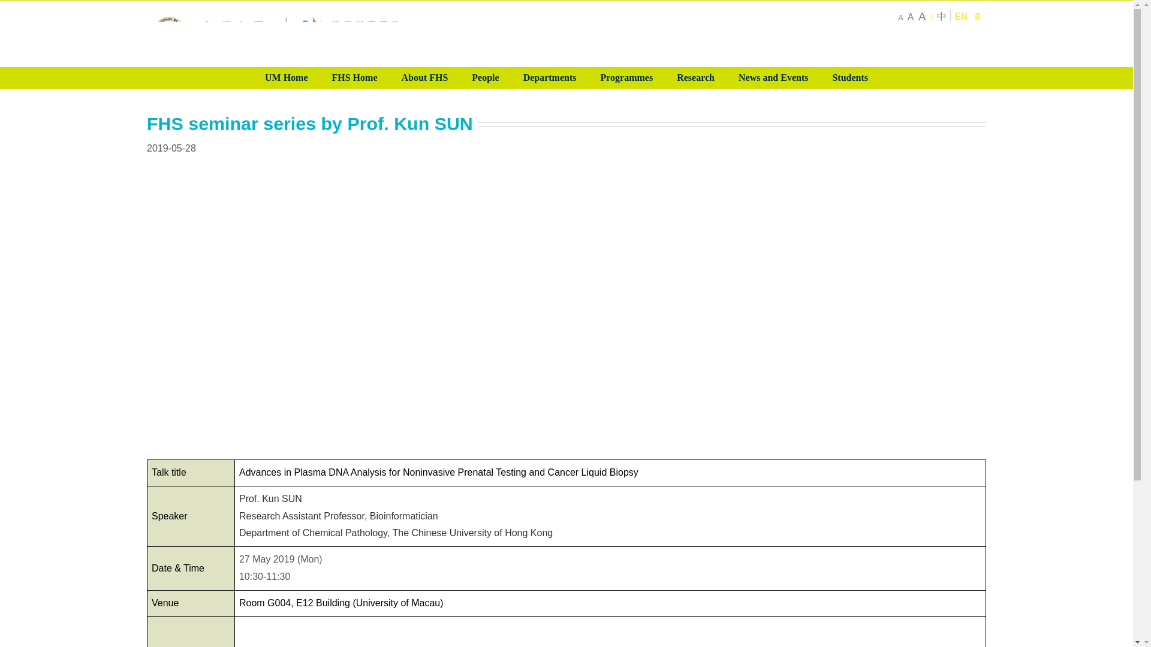  What do you see at coordinates (425, 78) in the screenshot?
I see `About FHS` at bounding box center [425, 78].